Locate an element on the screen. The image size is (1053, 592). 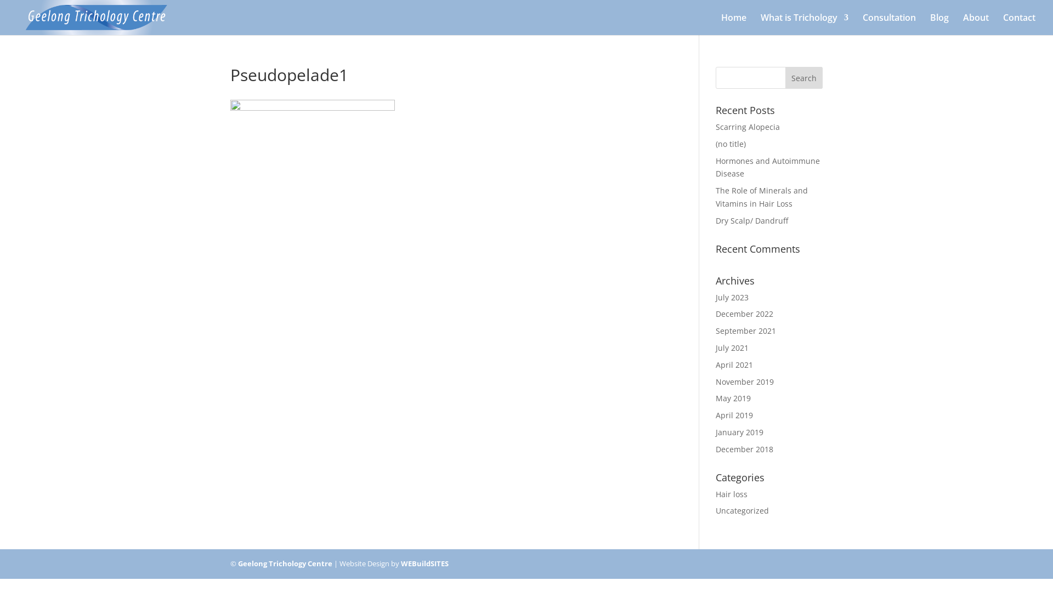
July 2023 is located at coordinates (732, 297).